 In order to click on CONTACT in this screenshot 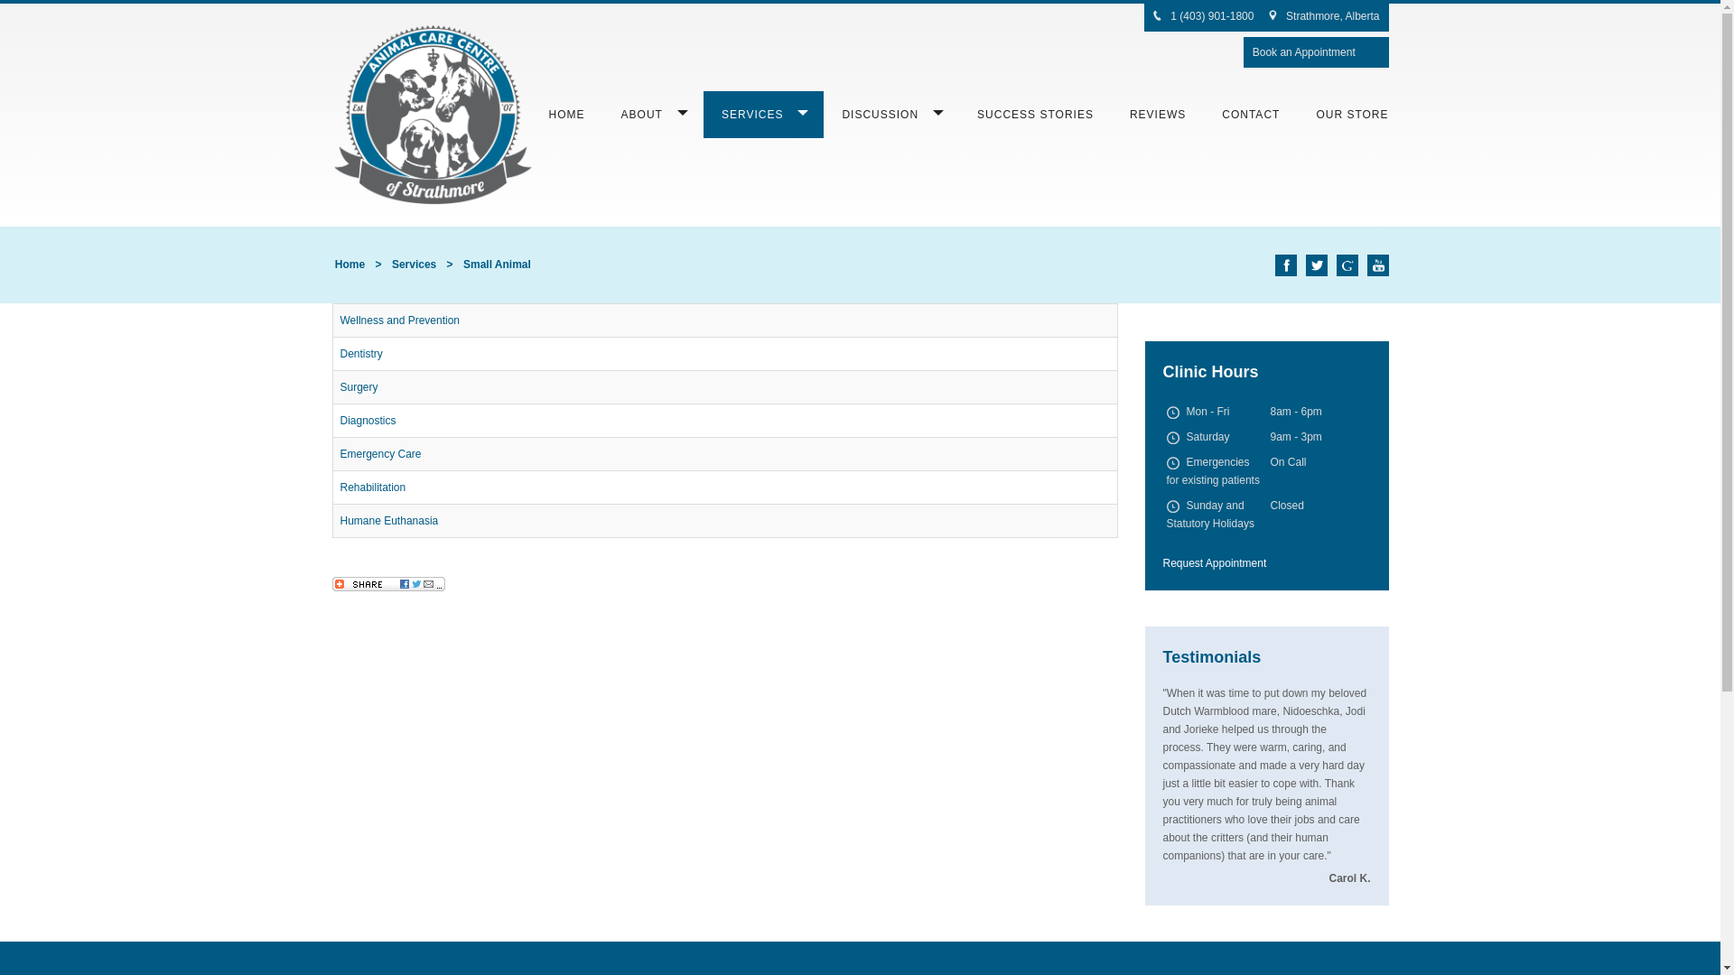, I will do `click(1251, 115)`.